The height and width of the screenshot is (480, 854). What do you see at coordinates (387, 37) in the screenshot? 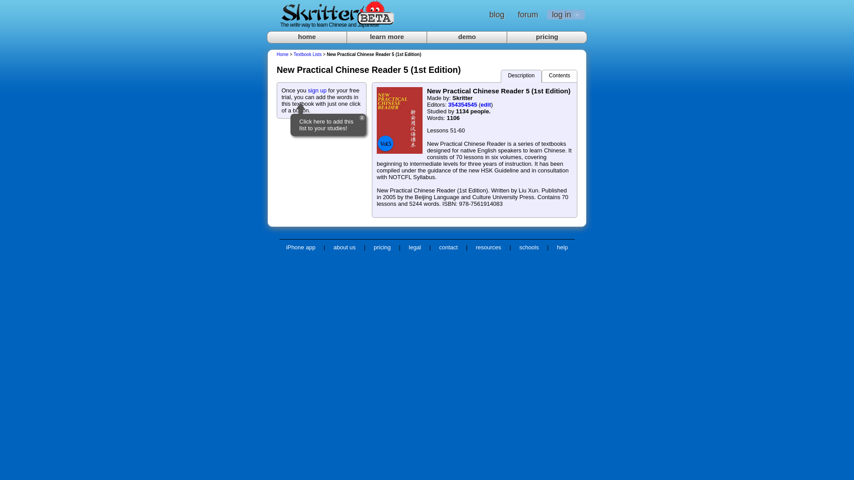
I see `learn more` at bounding box center [387, 37].